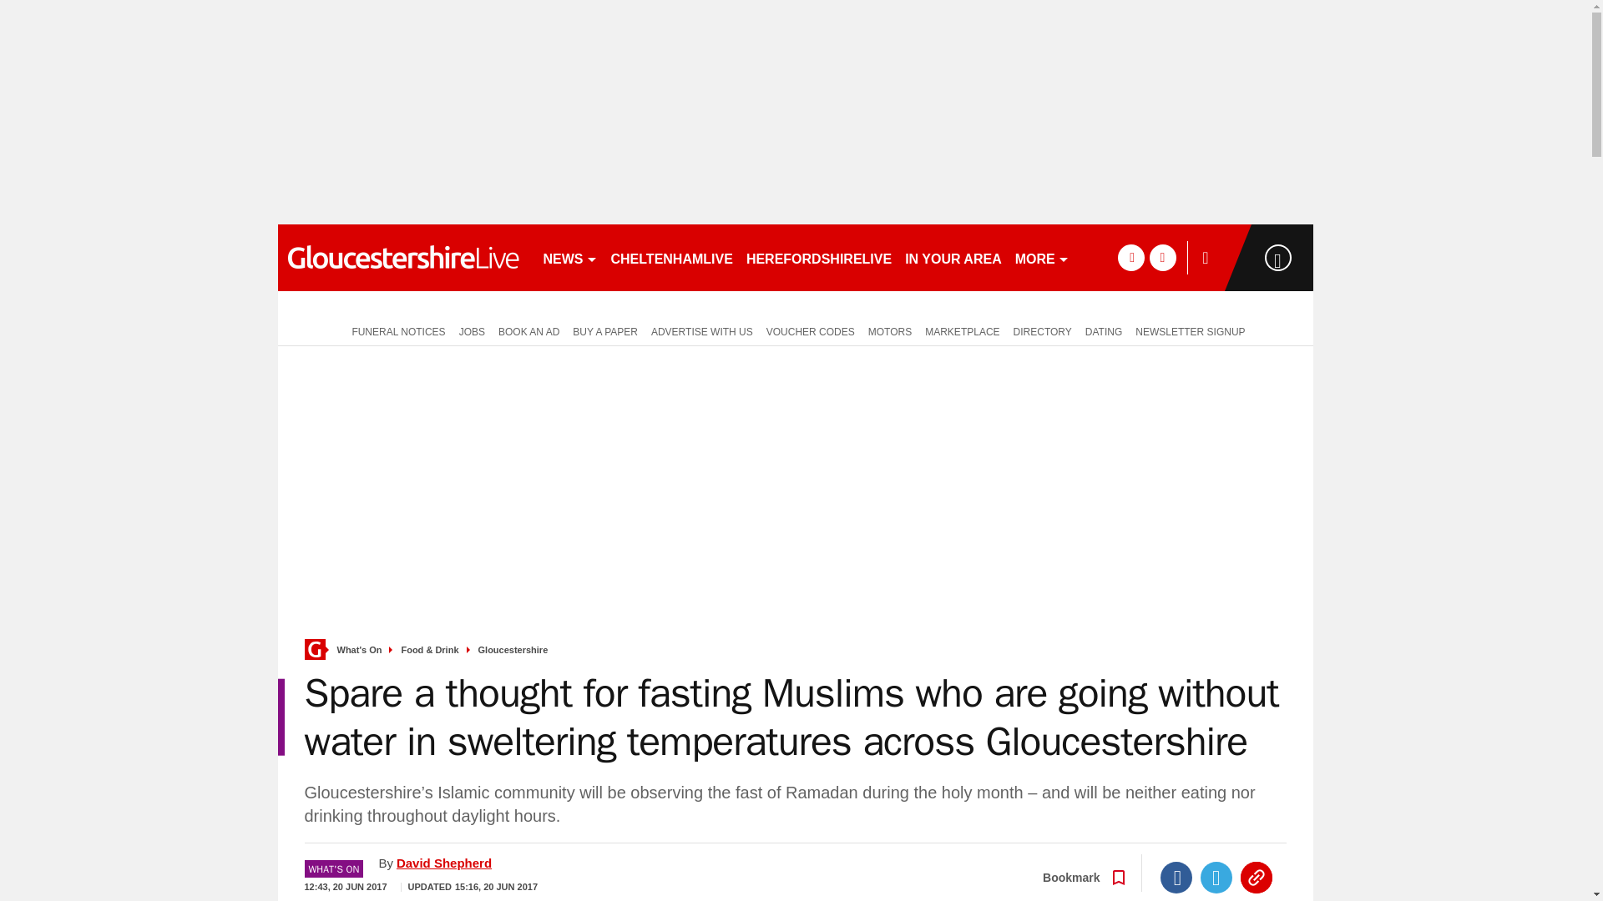 This screenshot has height=901, width=1603. What do you see at coordinates (1042, 257) in the screenshot?
I see `MORE` at bounding box center [1042, 257].